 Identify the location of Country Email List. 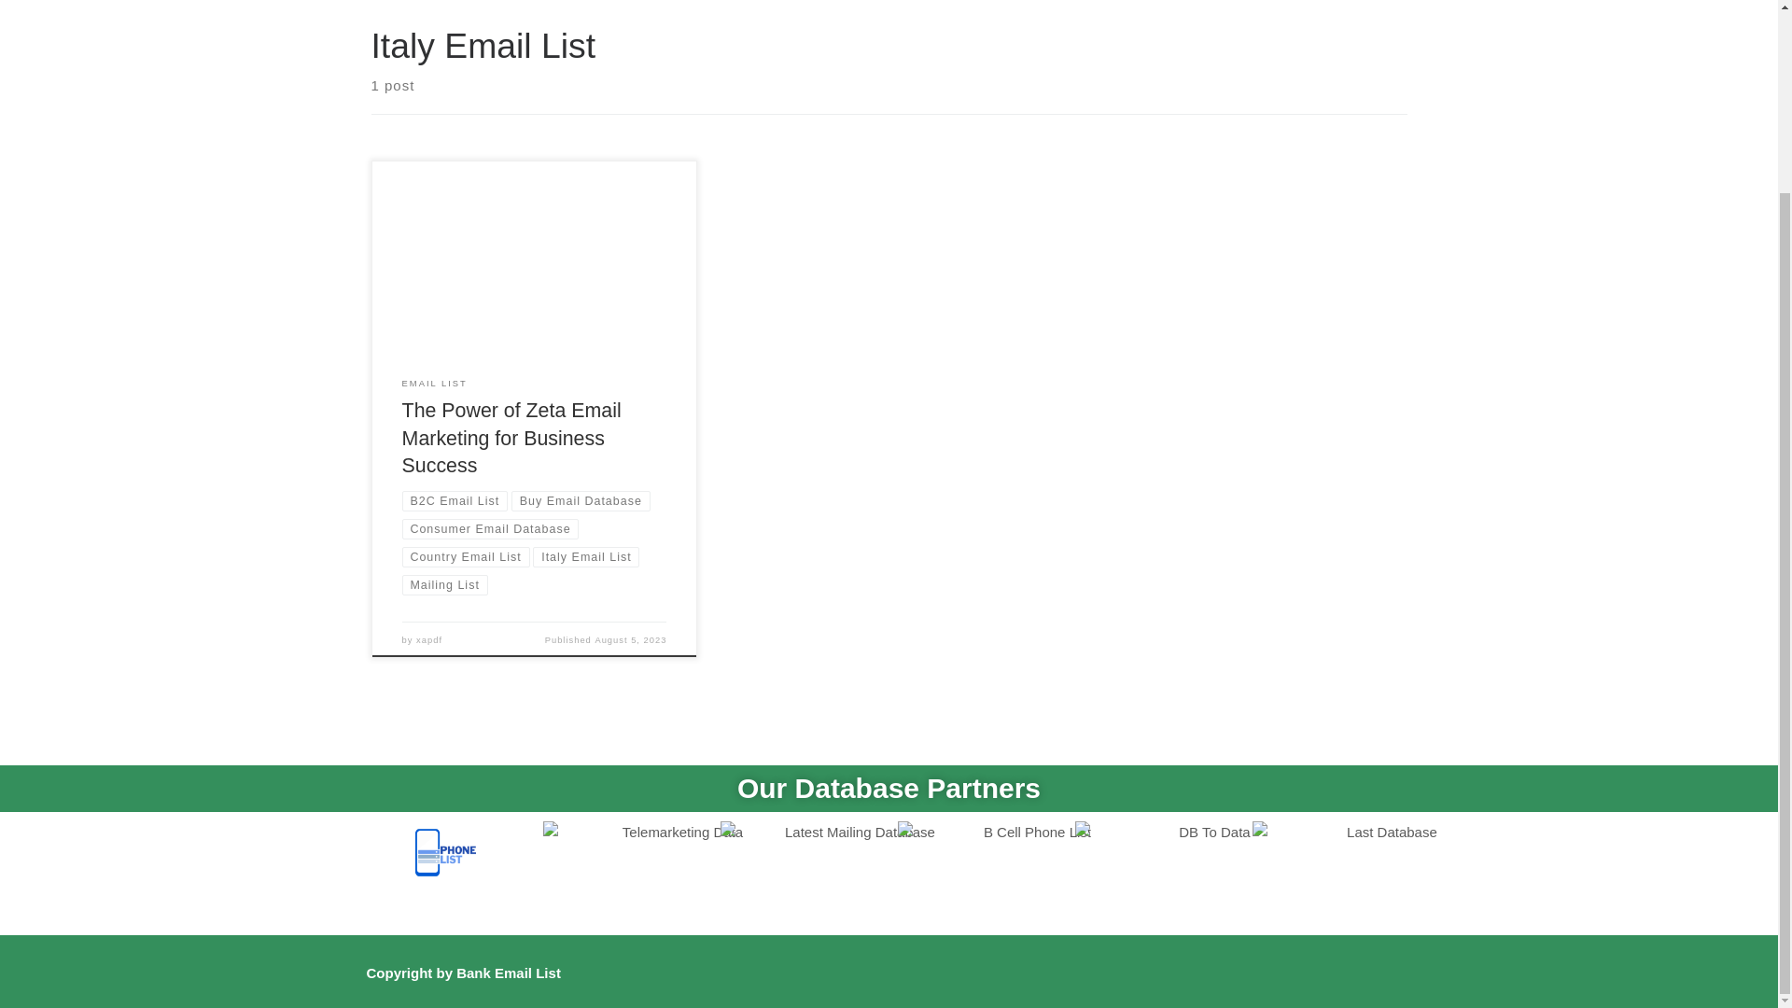
(466, 557).